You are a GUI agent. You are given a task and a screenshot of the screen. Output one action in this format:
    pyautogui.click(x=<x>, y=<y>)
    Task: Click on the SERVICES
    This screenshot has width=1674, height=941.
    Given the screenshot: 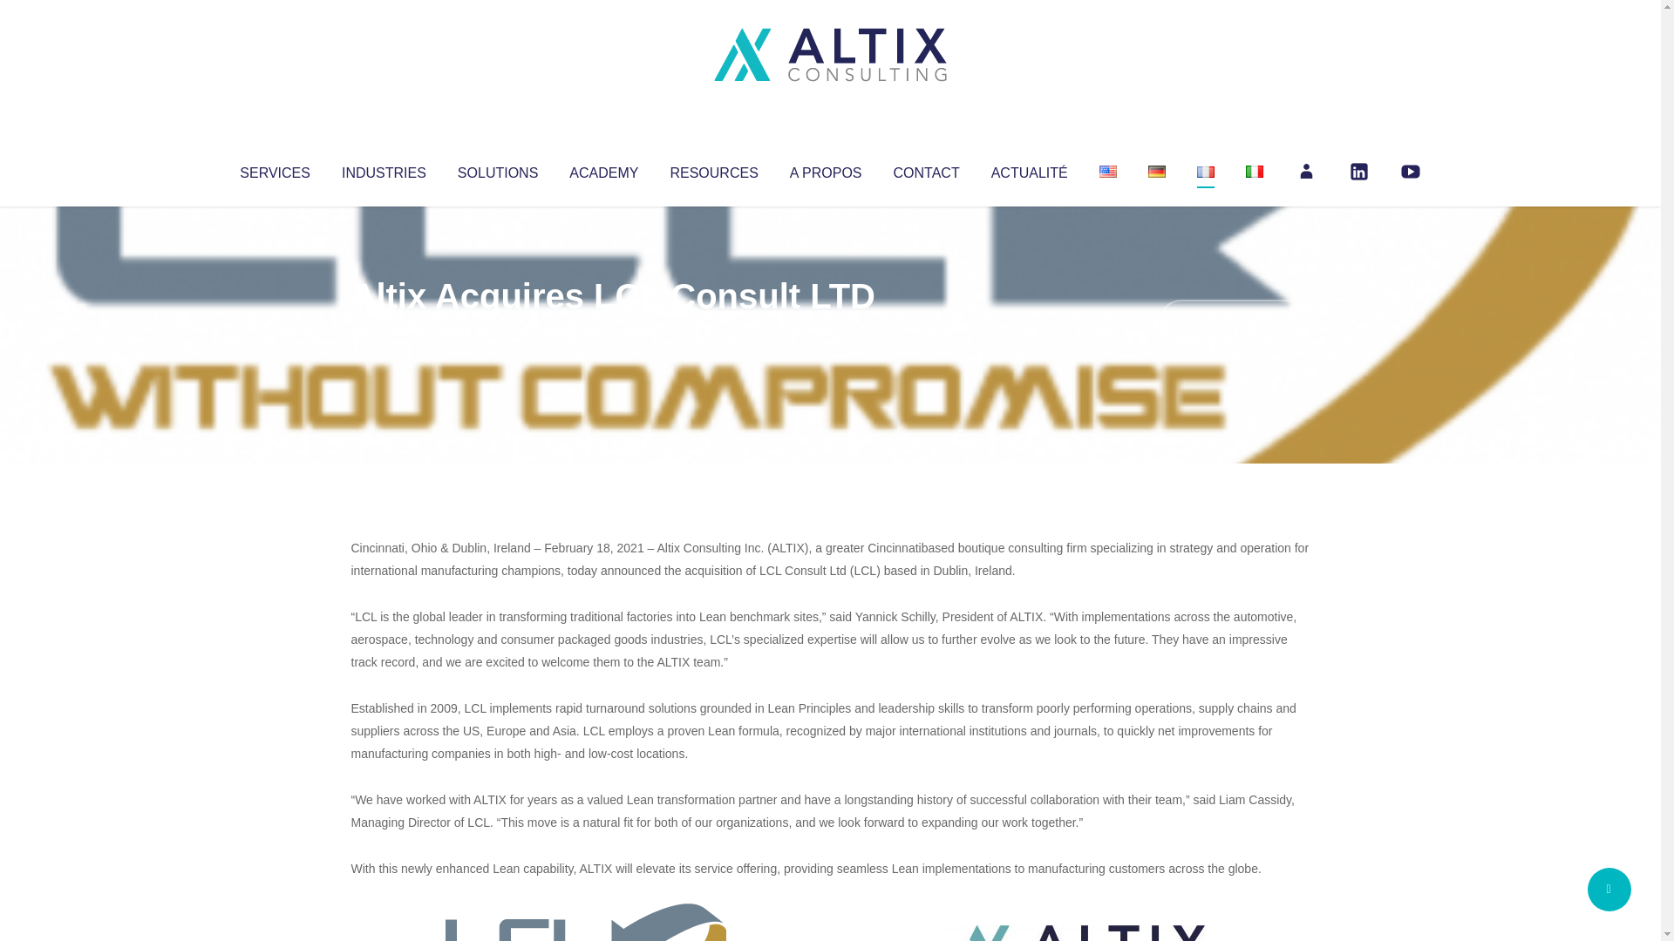 What is the action you would take?
    pyautogui.click(x=274, y=169)
    